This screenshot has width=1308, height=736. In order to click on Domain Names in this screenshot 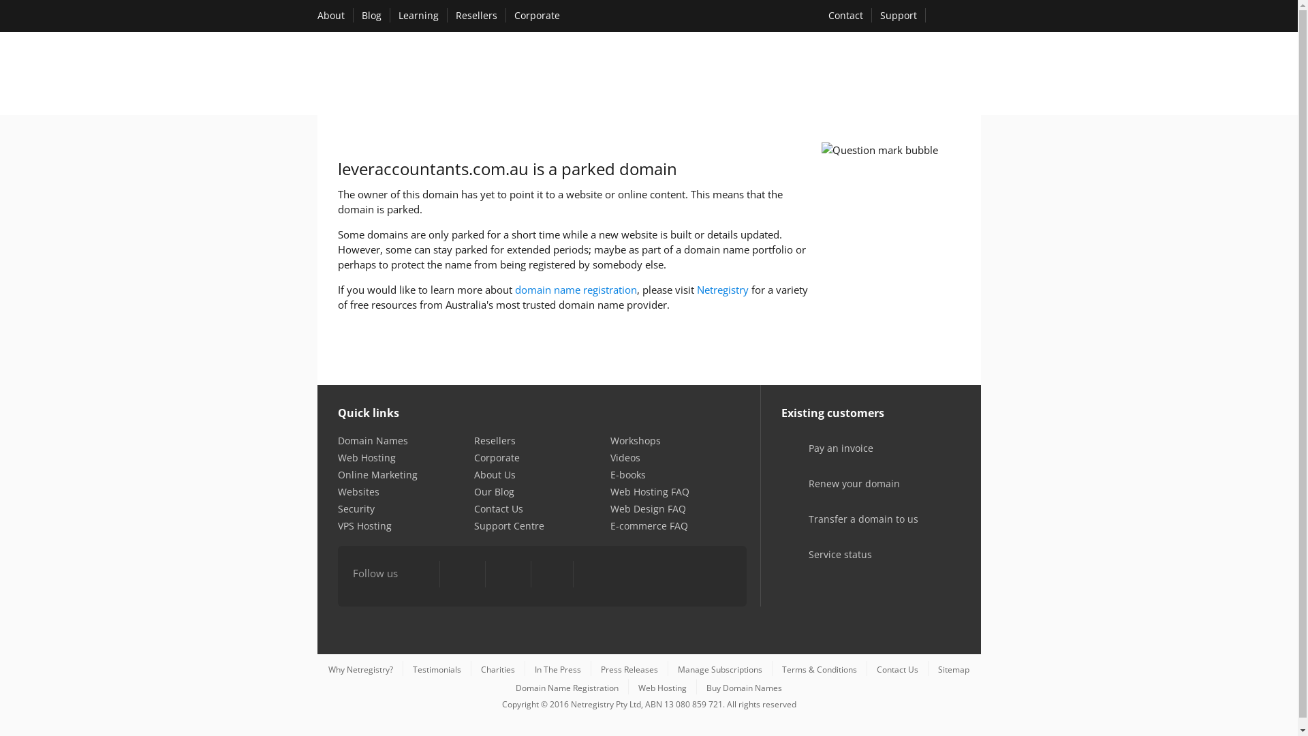, I will do `click(373, 440)`.